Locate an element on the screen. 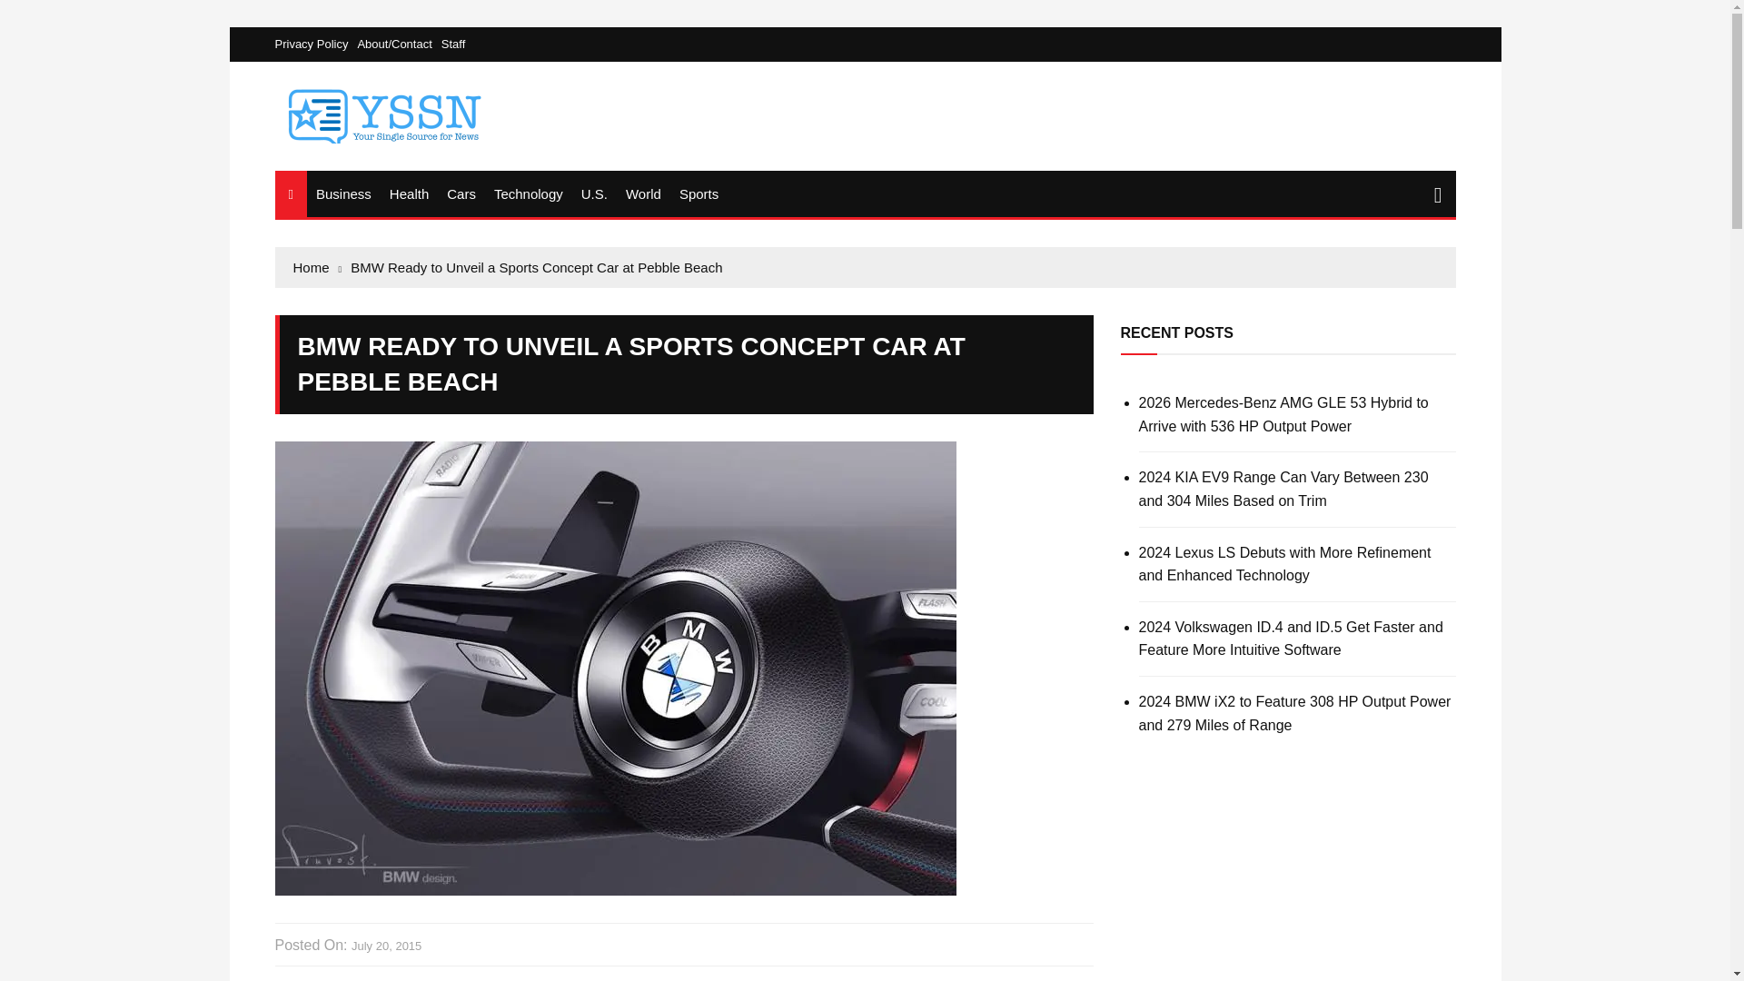 The width and height of the screenshot is (1744, 981). Cars is located at coordinates (461, 193).